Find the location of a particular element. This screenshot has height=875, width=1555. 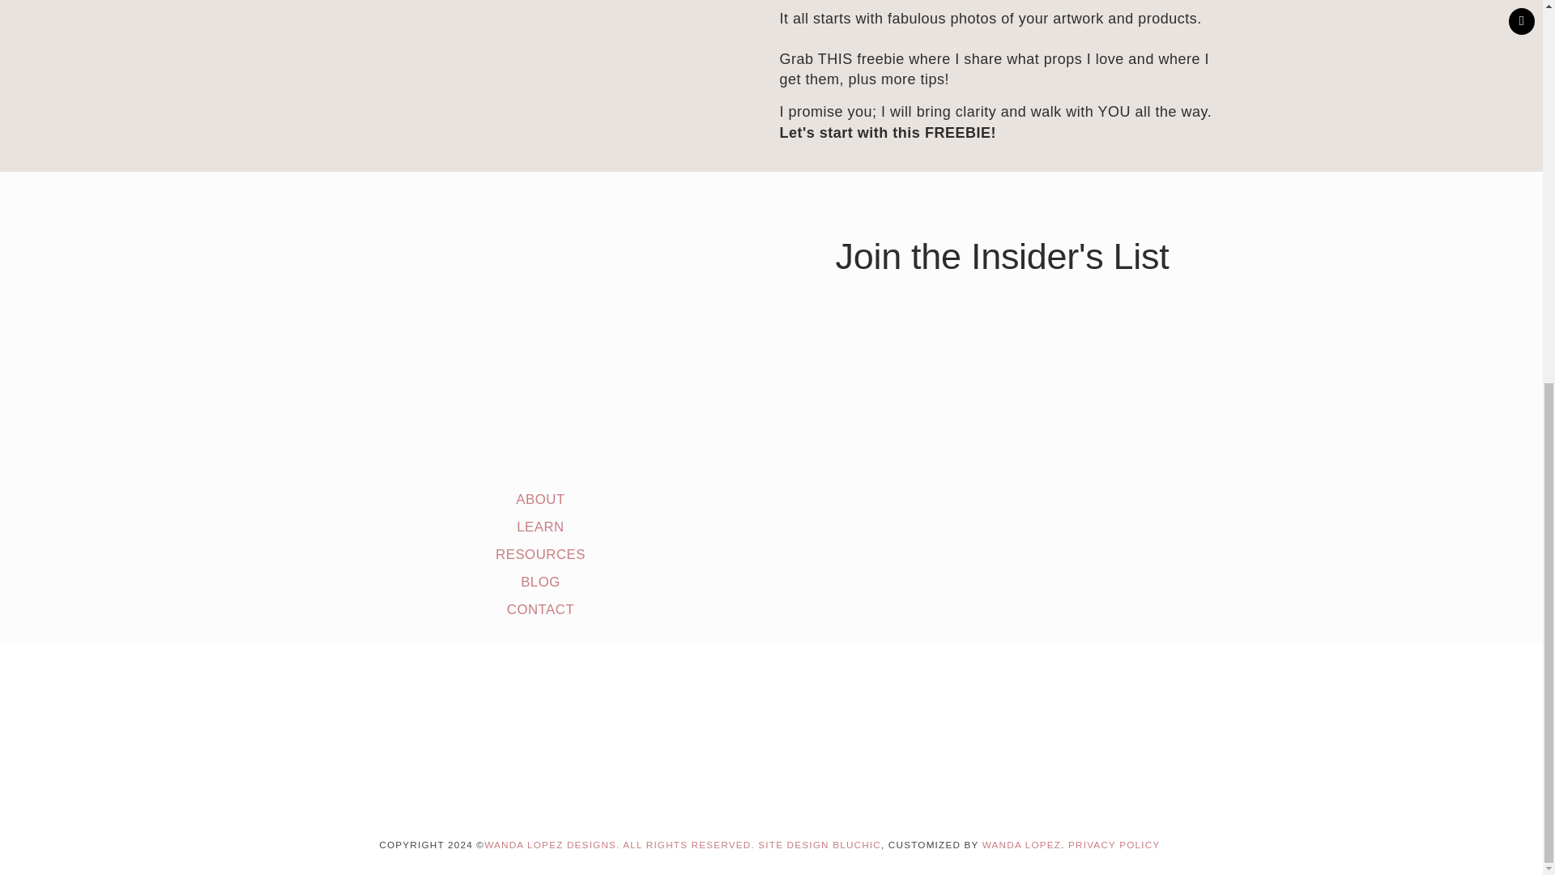

ABOUT is located at coordinates (539, 499).